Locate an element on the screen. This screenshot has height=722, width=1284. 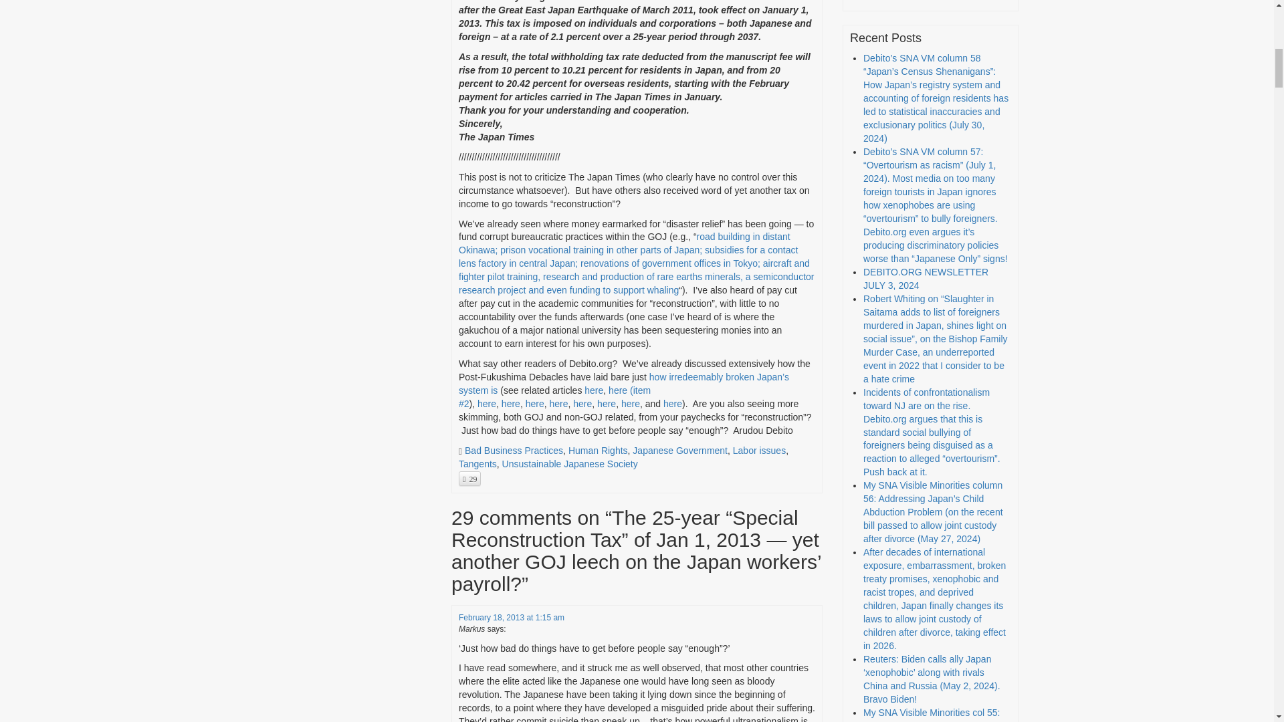
here is located at coordinates (511, 404).